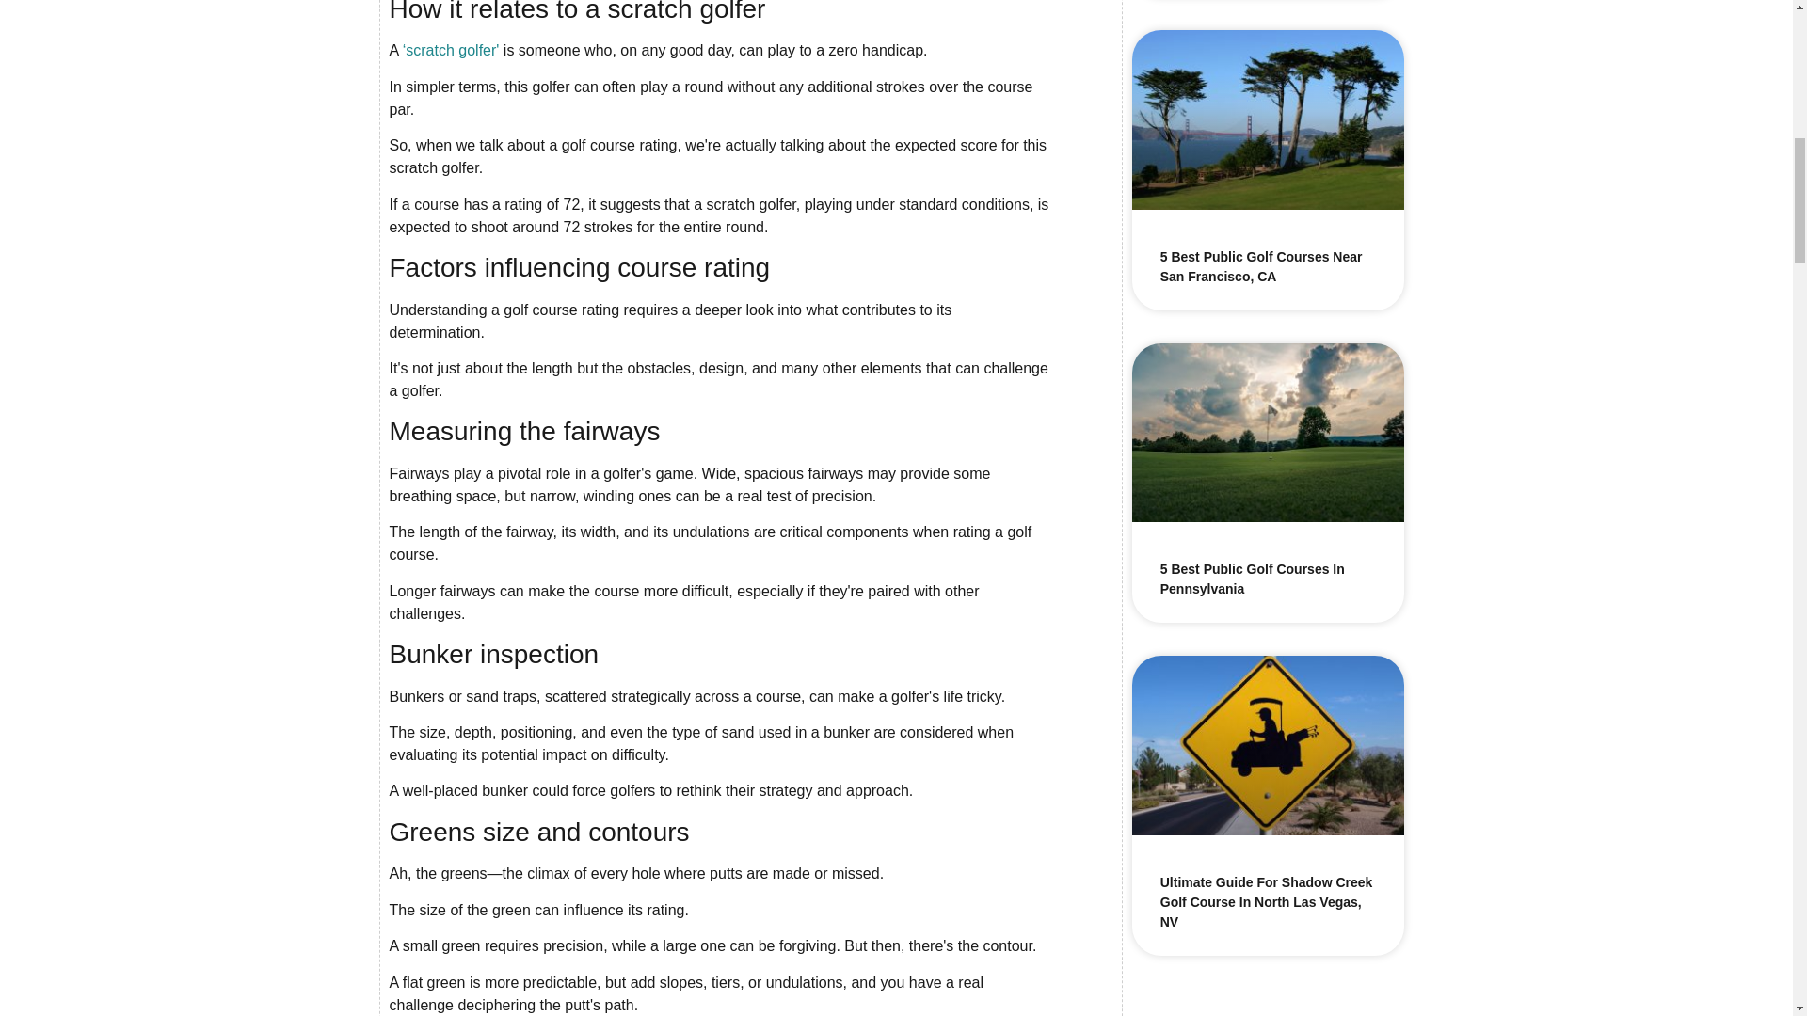 The width and height of the screenshot is (1807, 1016). Describe the element at coordinates (1261, 266) in the screenshot. I see `5 Best Public Golf Courses Near San Francisco, CA` at that location.